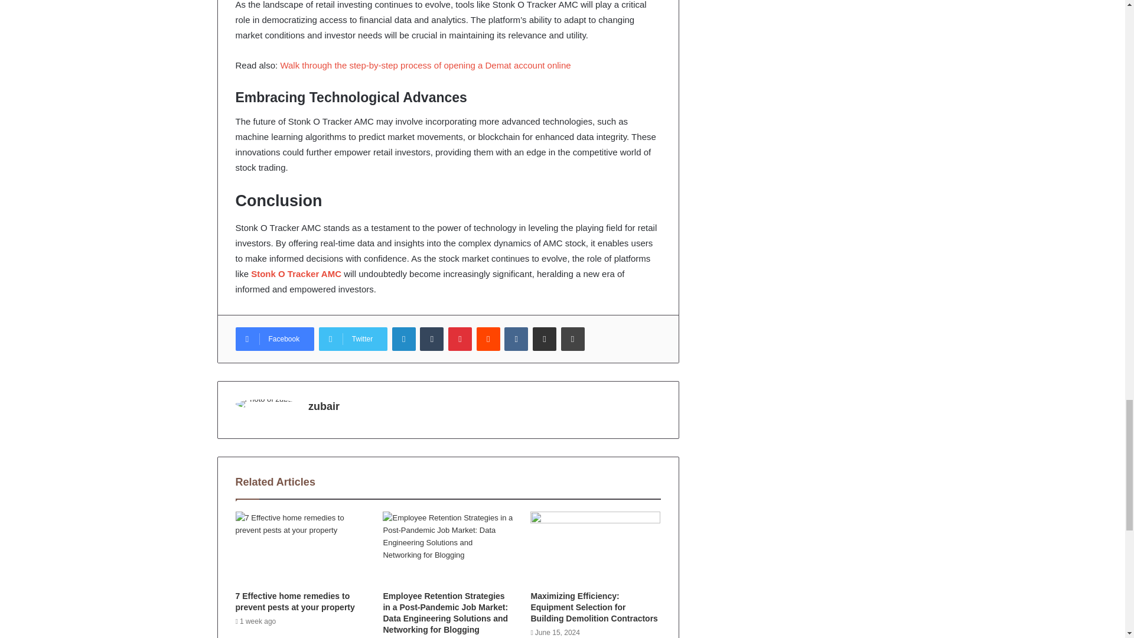  What do you see at coordinates (295, 273) in the screenshot?
I see `Stonk O Tracker AMC` at bounding box center [295, 273].